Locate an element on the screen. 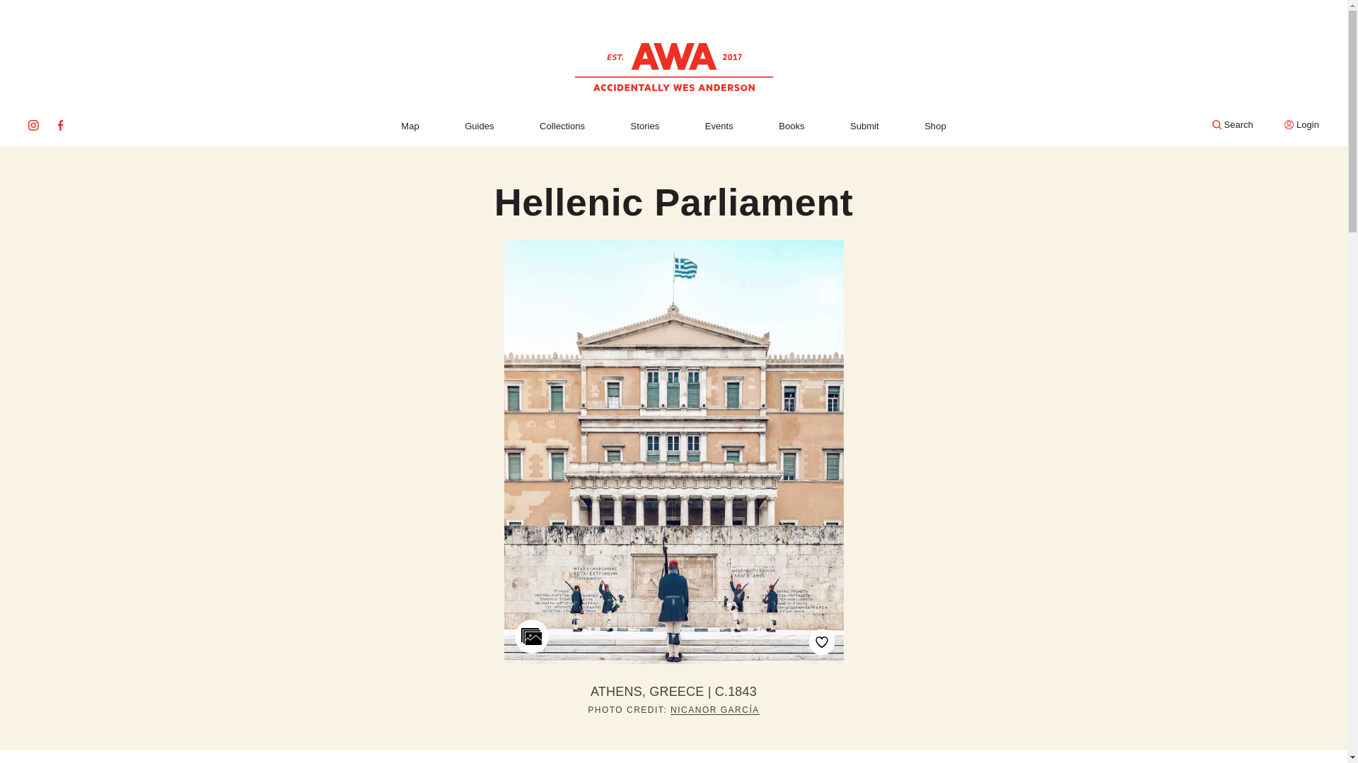  Guides is located at coordinates (479, 126).